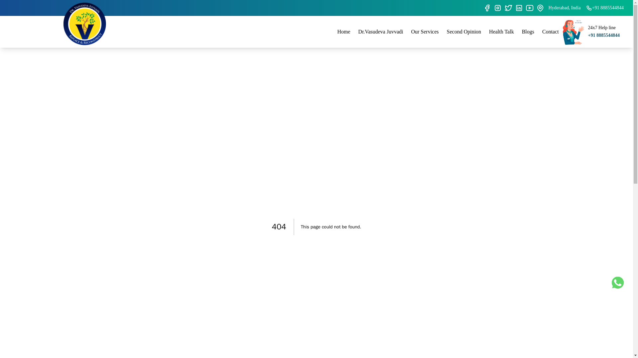 Image resolution: width=638 pixels, height=358 pixels. I want to click on Second Opinion, so click(464, 31).